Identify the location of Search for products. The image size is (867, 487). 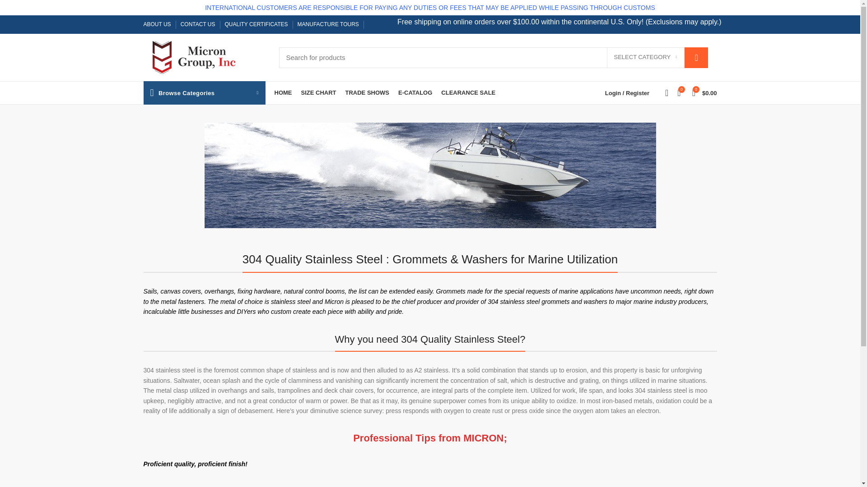
(494, 57).